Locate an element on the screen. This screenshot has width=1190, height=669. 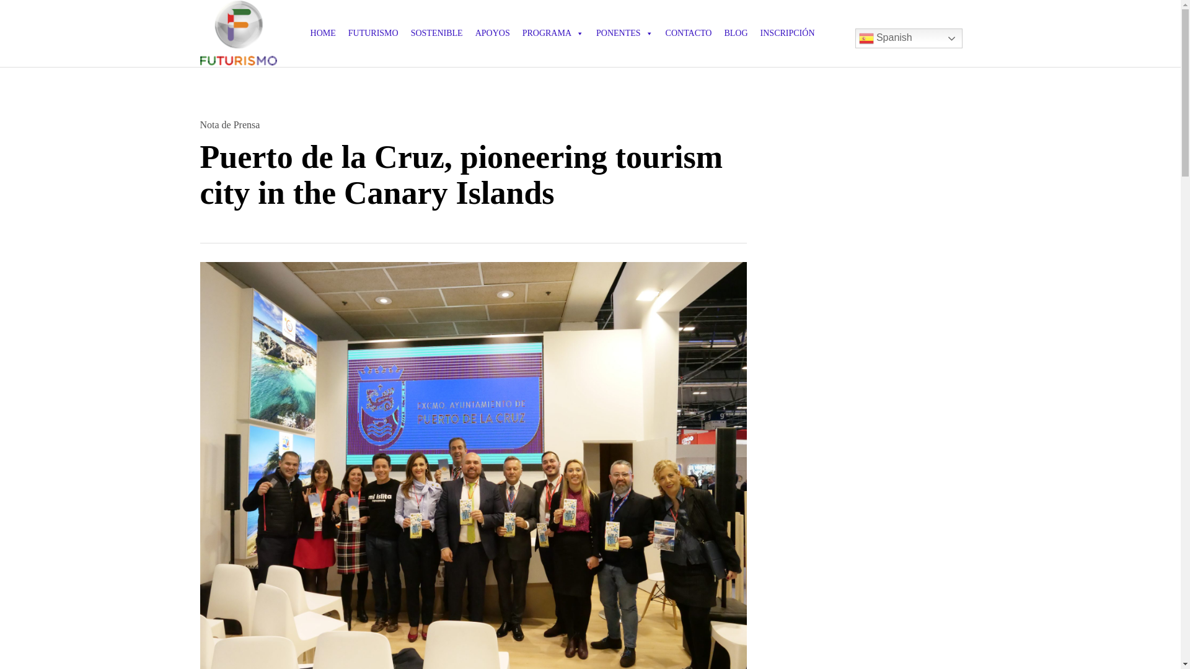
PONENTES is located at coordinates (625, 33).